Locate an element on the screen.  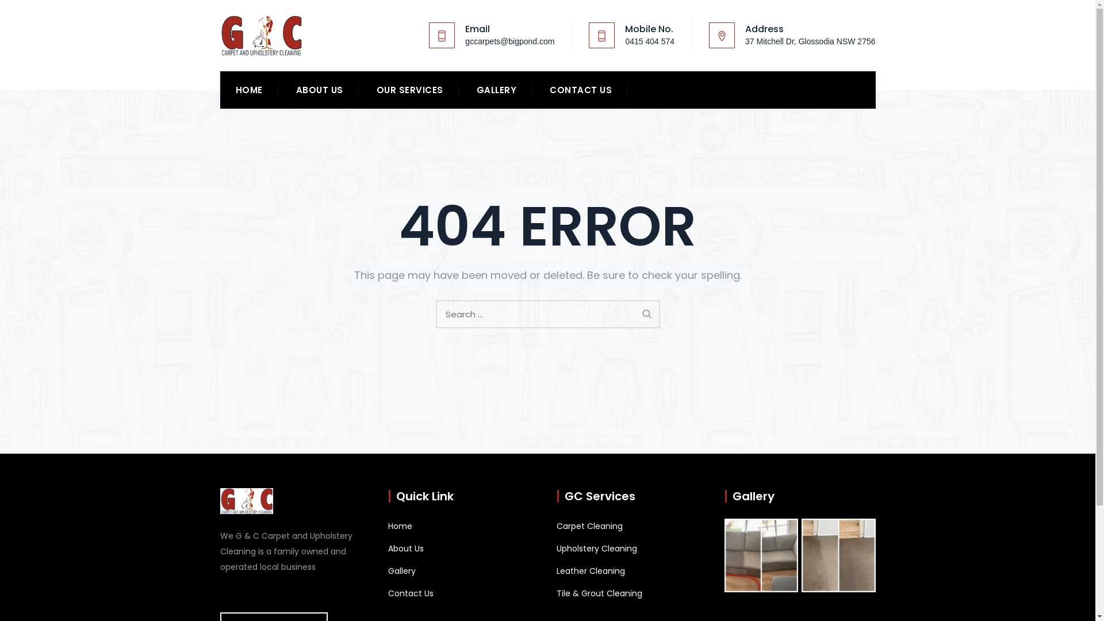
Leather Cleaning is located at coordinates (591, 572).